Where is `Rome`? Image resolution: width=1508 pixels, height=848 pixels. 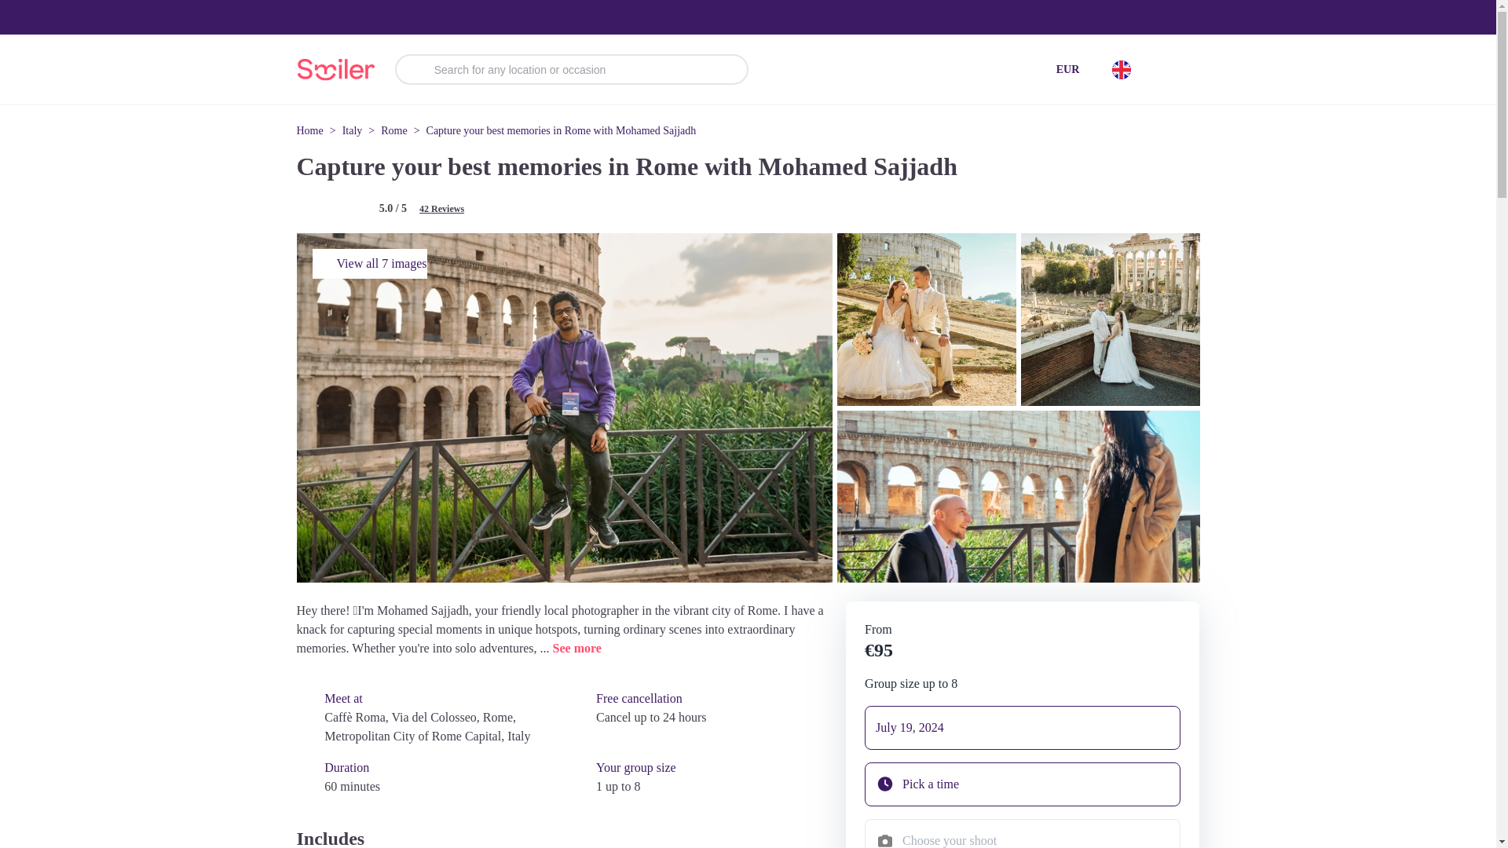
Rome is located at coordinates (394, 130).